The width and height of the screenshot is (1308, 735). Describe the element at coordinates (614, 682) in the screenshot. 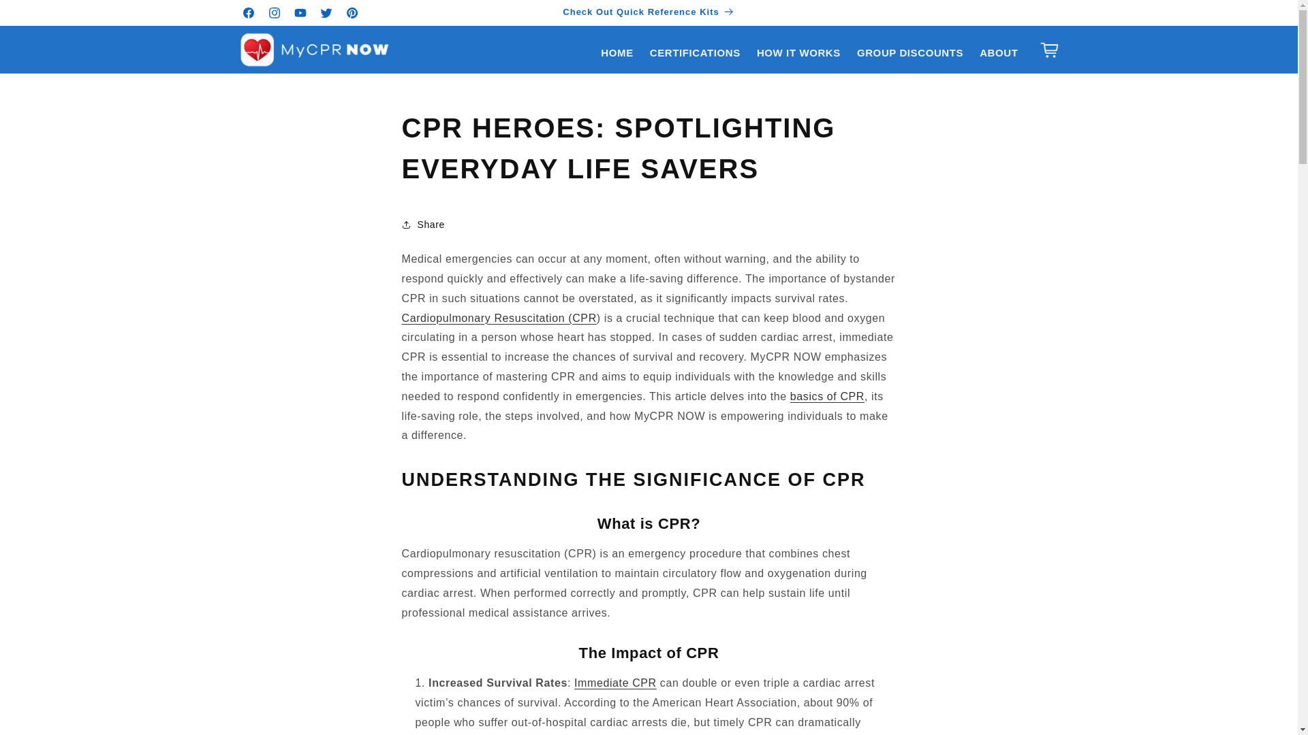

I see `Immediate CPR` at that location.